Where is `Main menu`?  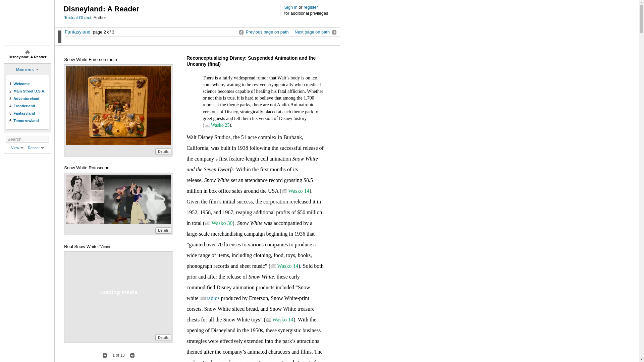 Main menu is located at coordinates (25, 69).